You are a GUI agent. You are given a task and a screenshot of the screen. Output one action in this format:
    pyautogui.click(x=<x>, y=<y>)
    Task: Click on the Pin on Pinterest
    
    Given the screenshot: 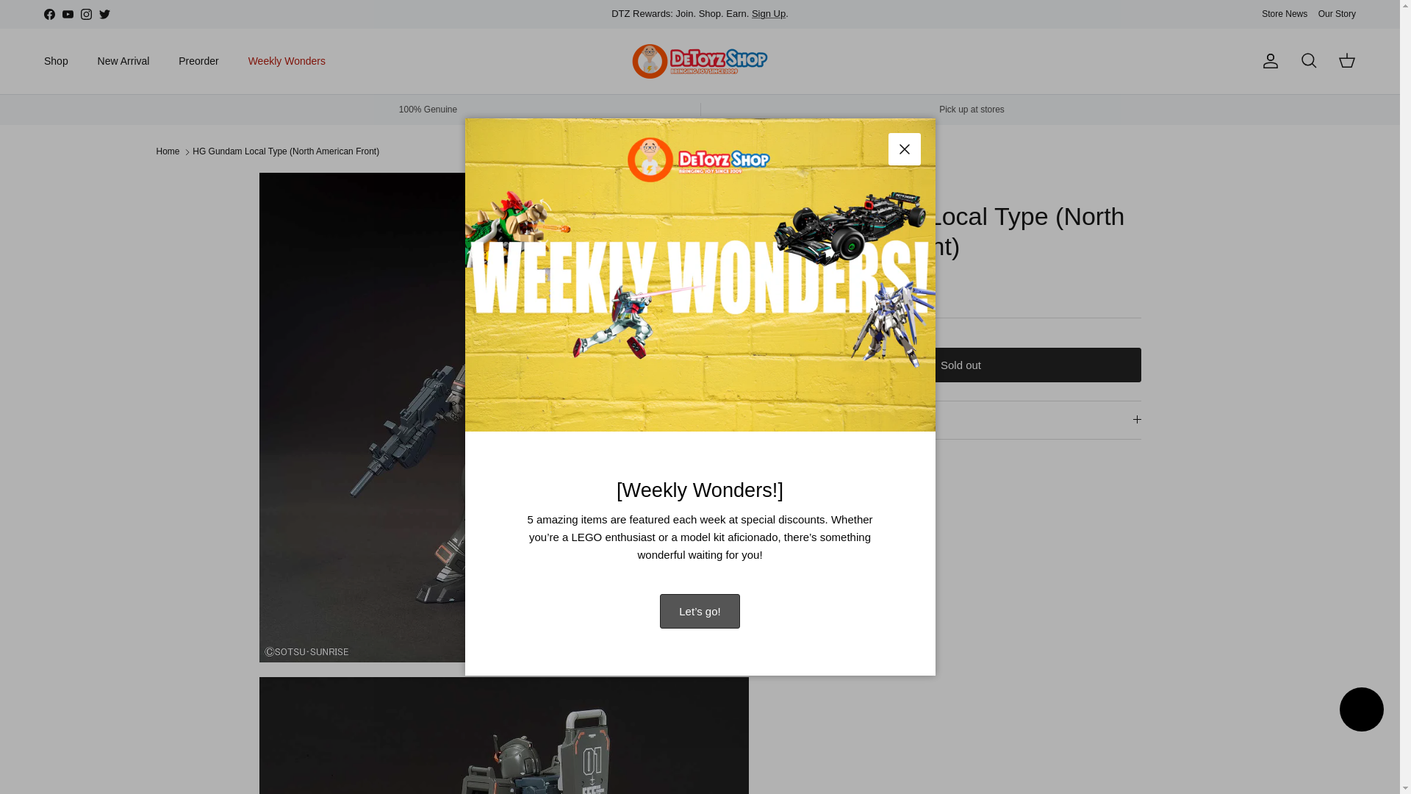 What is the action you would take?
    pyautogui.click(x=854, y=484)
    